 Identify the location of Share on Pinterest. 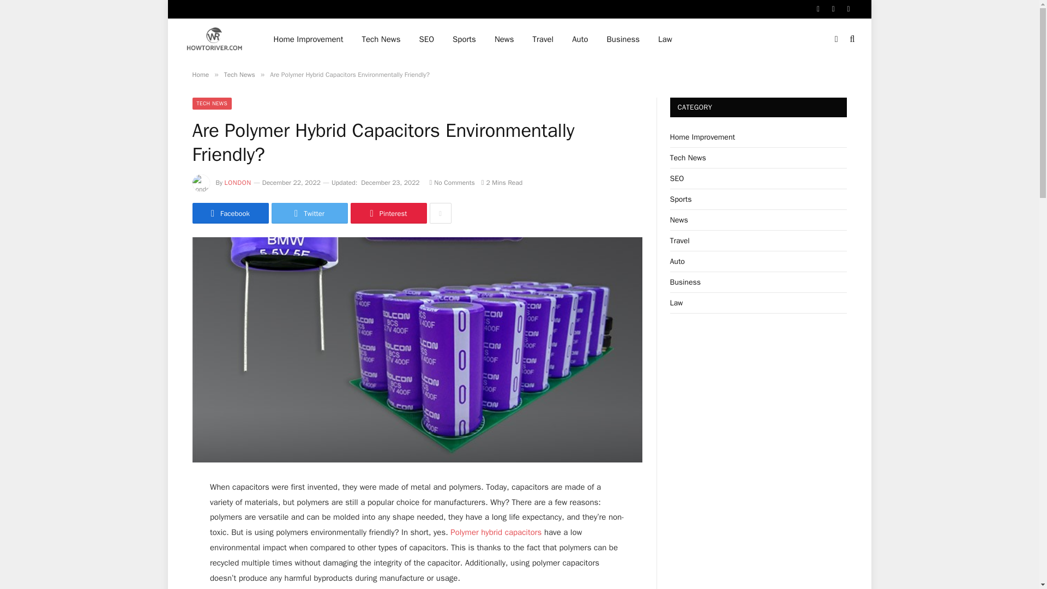
(388, 213).